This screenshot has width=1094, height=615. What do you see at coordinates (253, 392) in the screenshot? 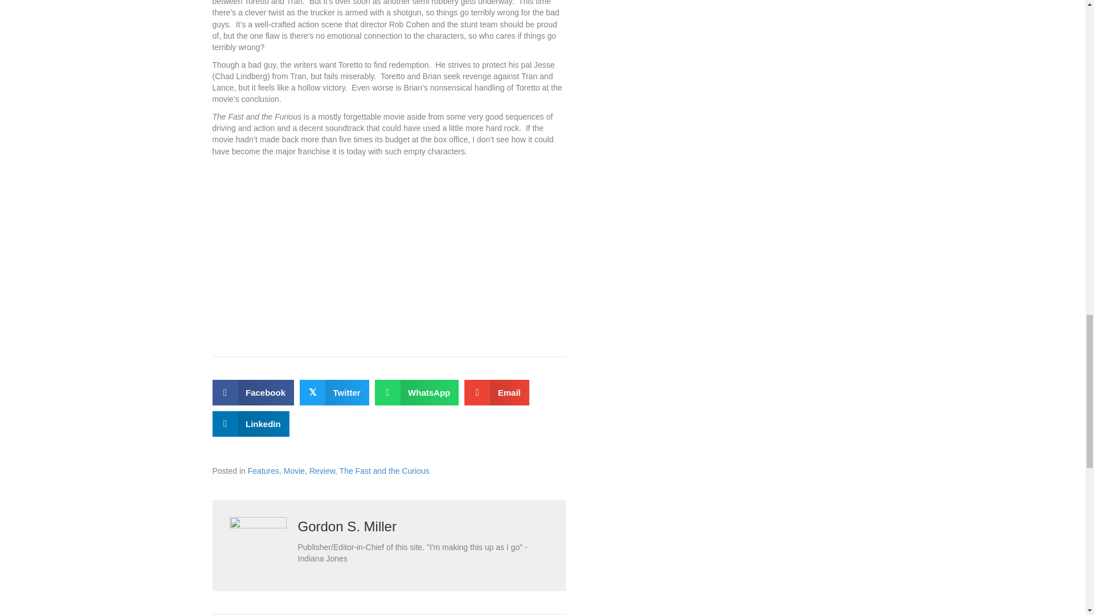
I see `Facebook` at bounding box center [253, 392].